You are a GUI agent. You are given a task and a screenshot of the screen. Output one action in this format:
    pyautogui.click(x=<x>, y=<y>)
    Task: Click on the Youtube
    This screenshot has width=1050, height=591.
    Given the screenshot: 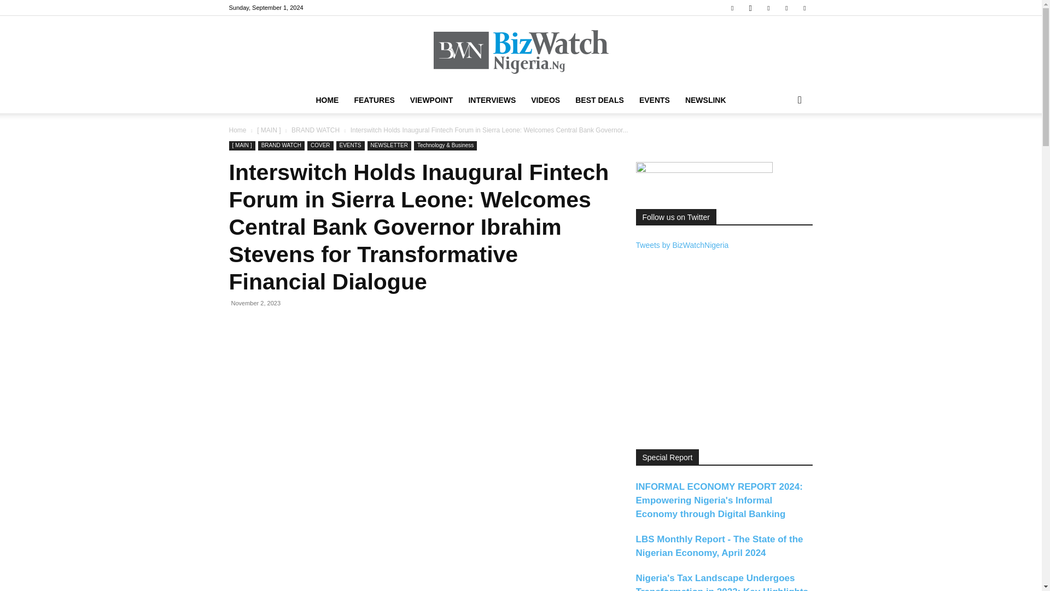 What is the action you would take?
    pyautogui.click(x=804, y=8)
    